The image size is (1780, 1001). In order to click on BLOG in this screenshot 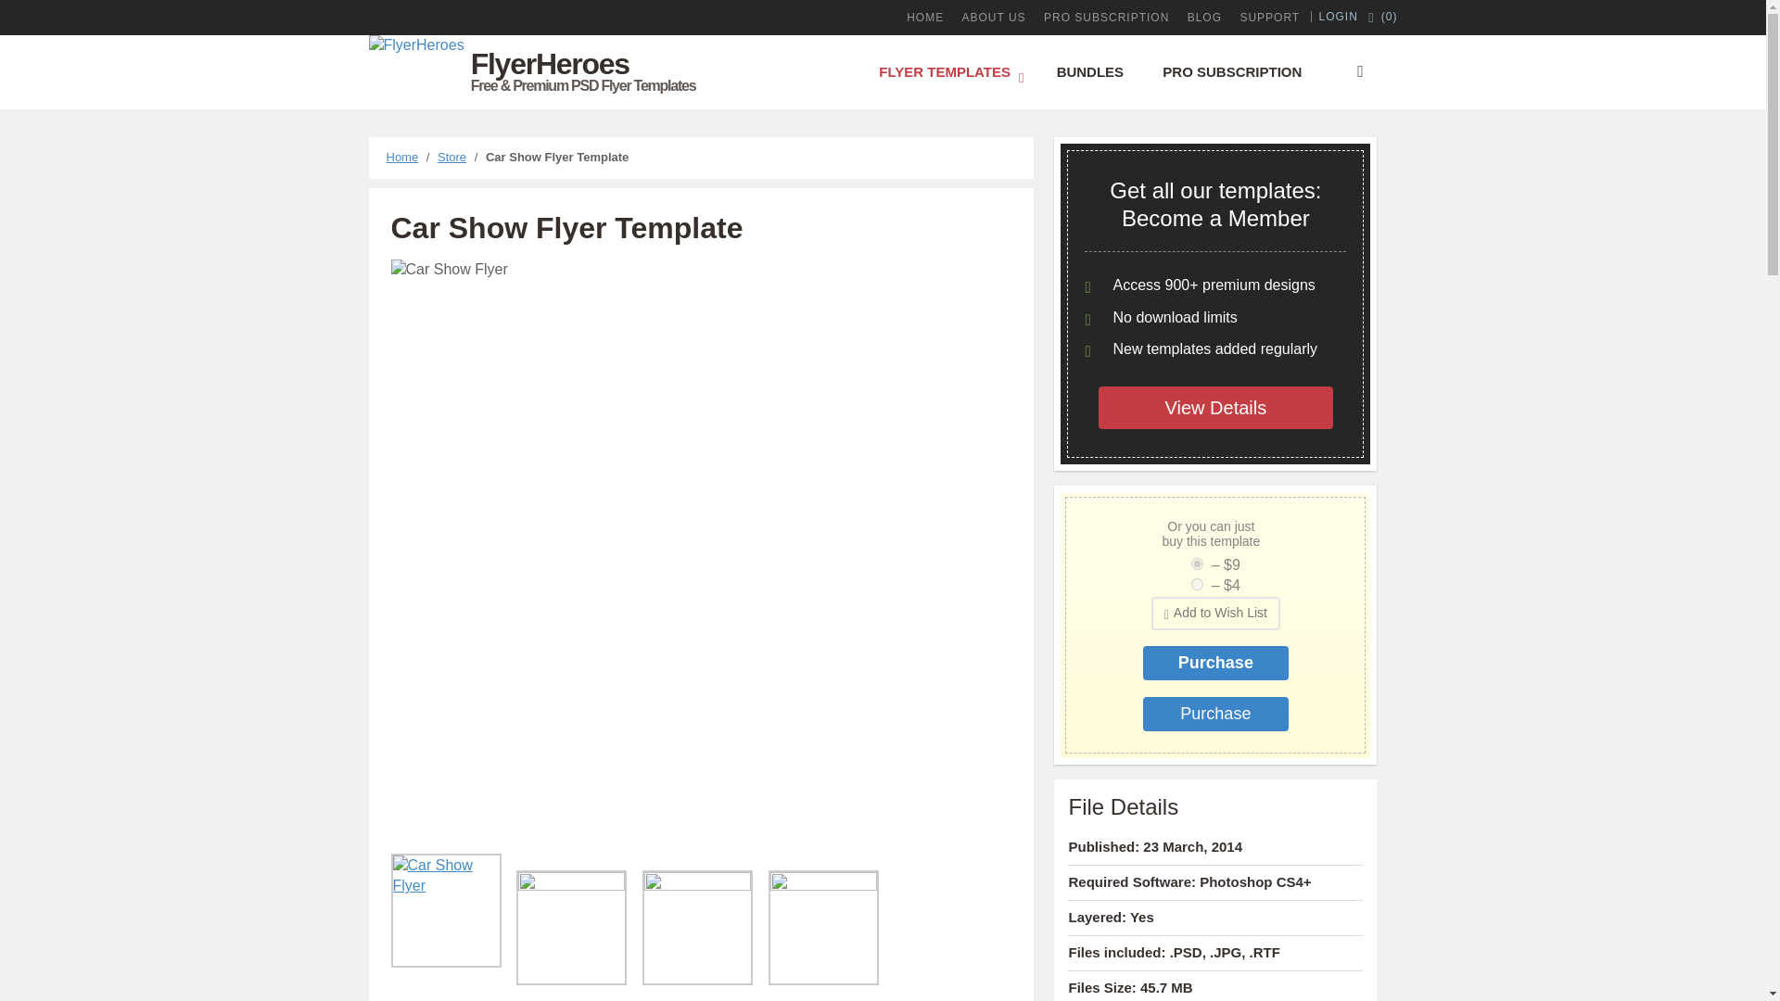, I will do `click(1204, 17)`.